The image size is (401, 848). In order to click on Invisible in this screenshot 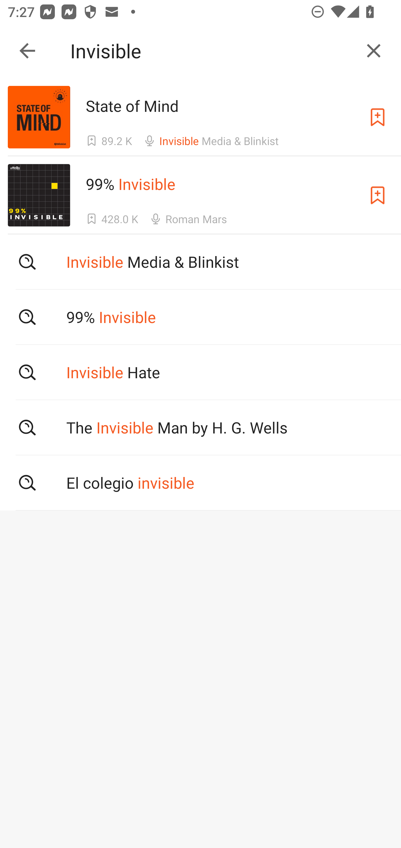, I will do `click(212, 51)`.